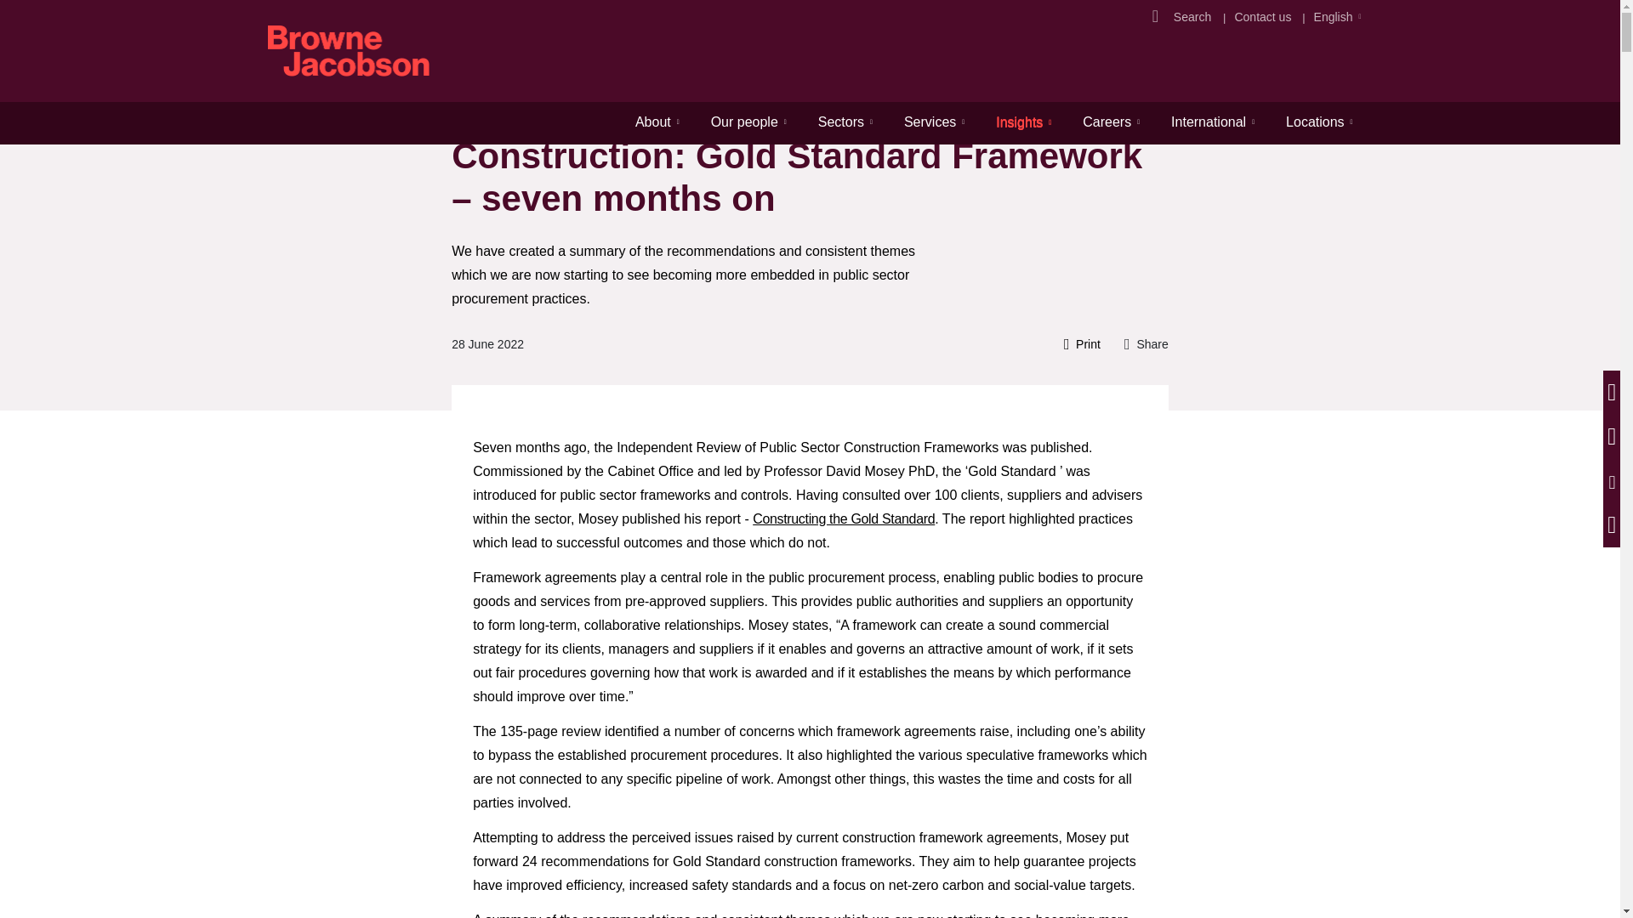 The width and height of the screenshot is (1633, 918). I want to click on Contact us, so click(1262, 17).